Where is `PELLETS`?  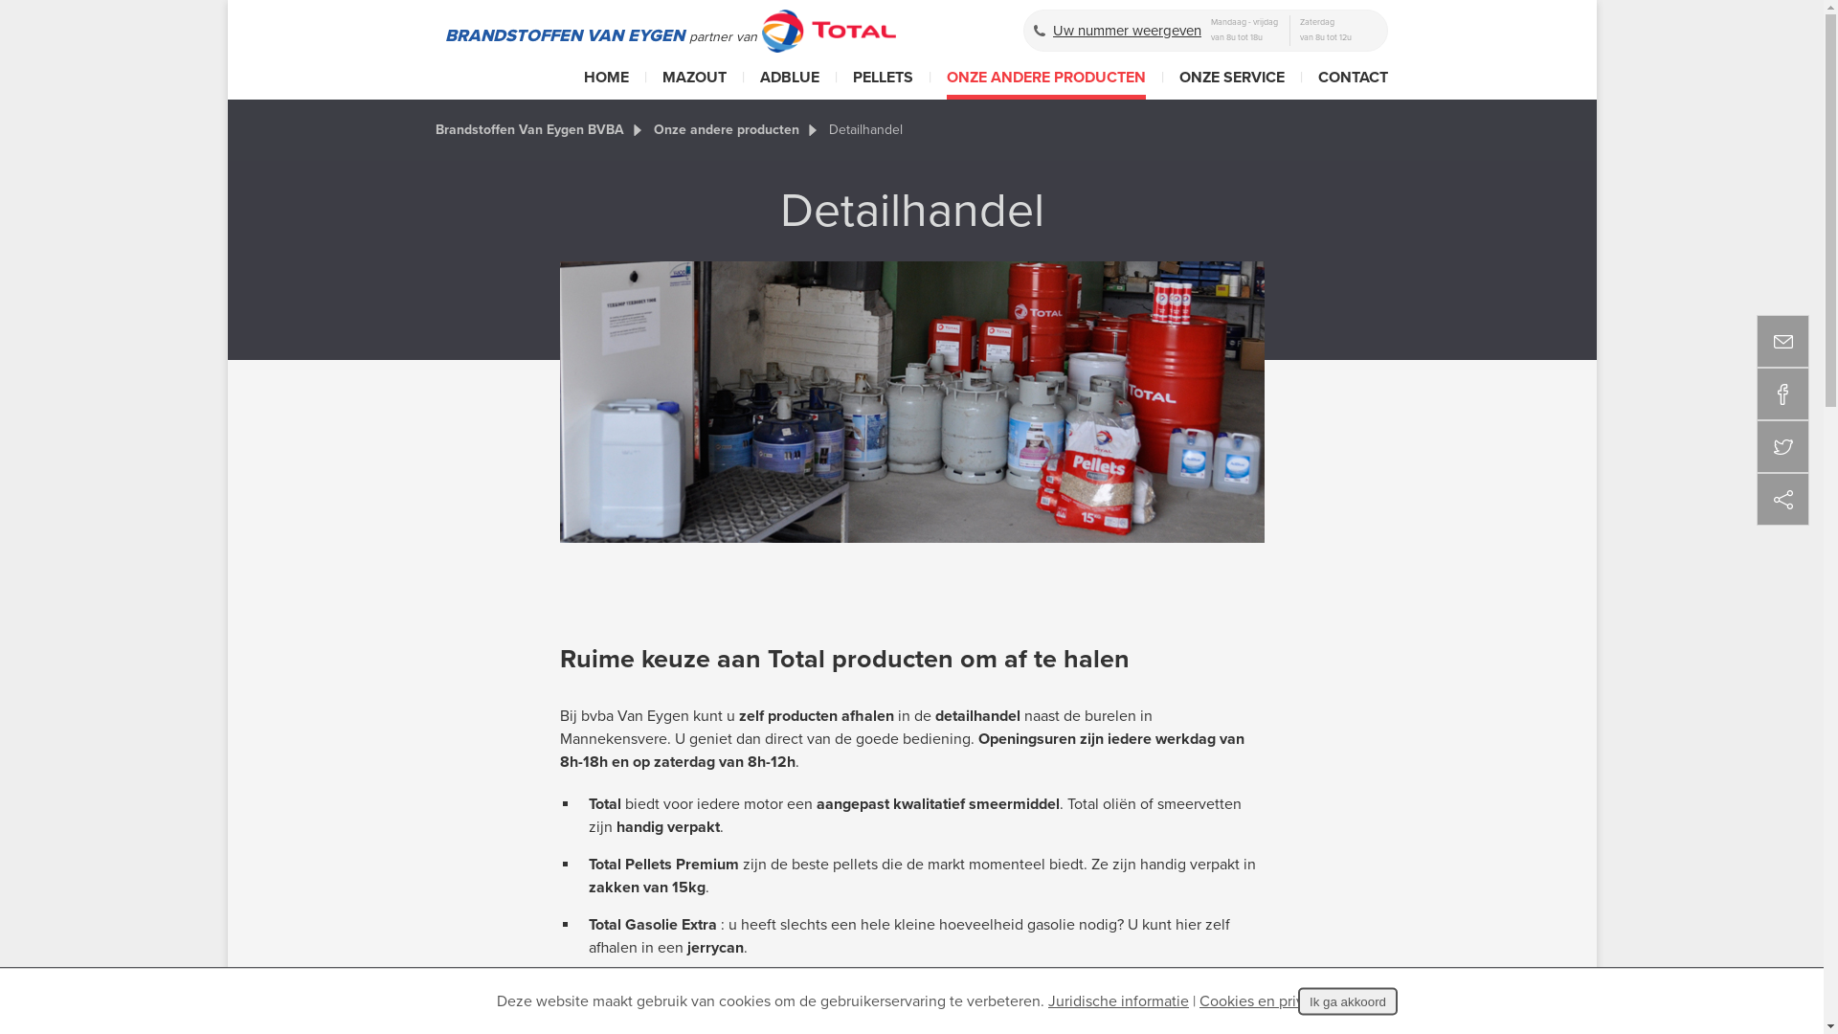 PELLETS is located at coordinates (883, 81).